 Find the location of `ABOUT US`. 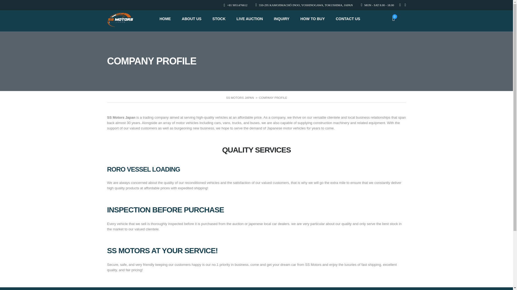

ABOUT US is located at coordinates (192, 19).